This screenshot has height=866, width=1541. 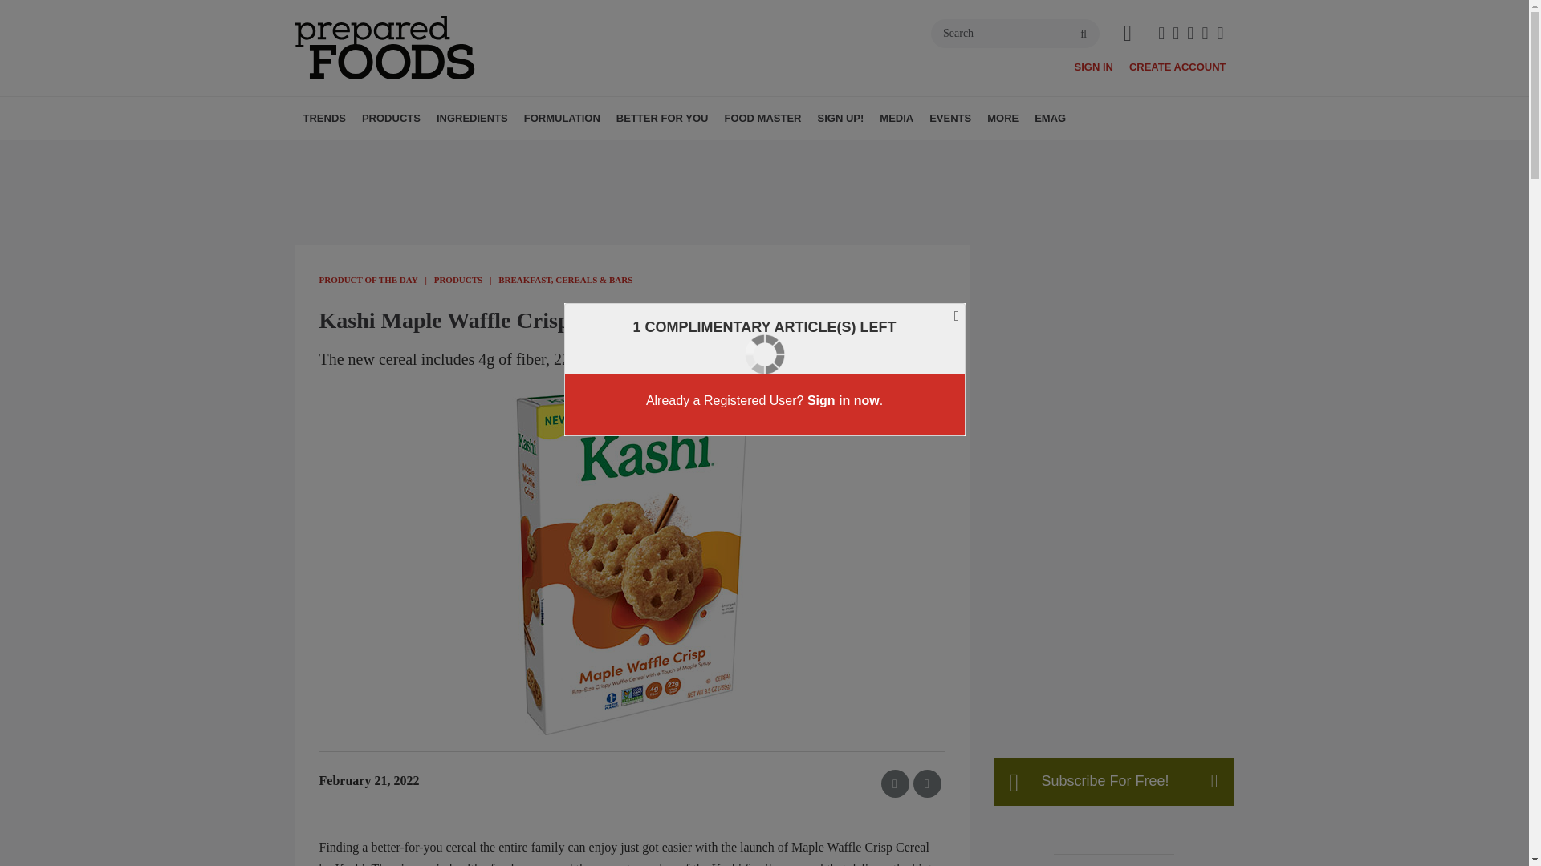 I want to click on DIETARY FIBER, so click(x=543, y=153).